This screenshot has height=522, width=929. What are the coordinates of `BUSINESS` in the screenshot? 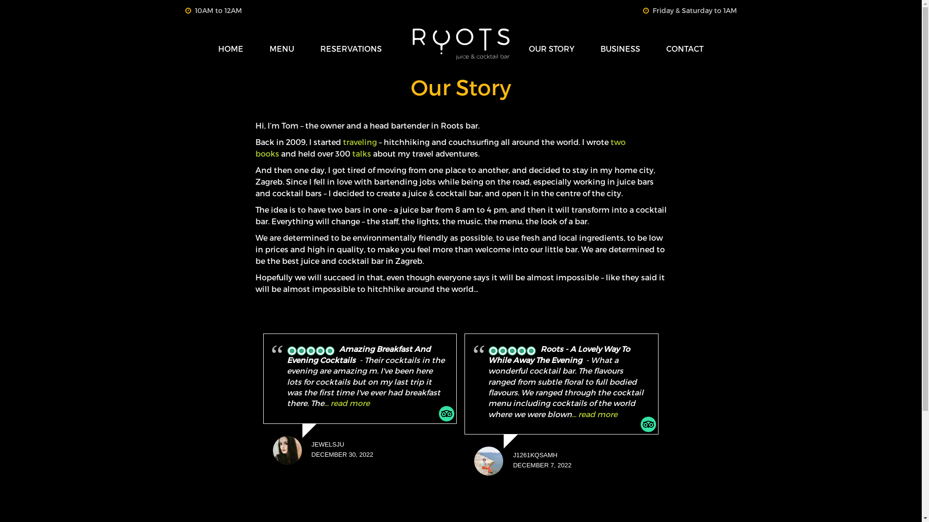 It's located at (620, 49).